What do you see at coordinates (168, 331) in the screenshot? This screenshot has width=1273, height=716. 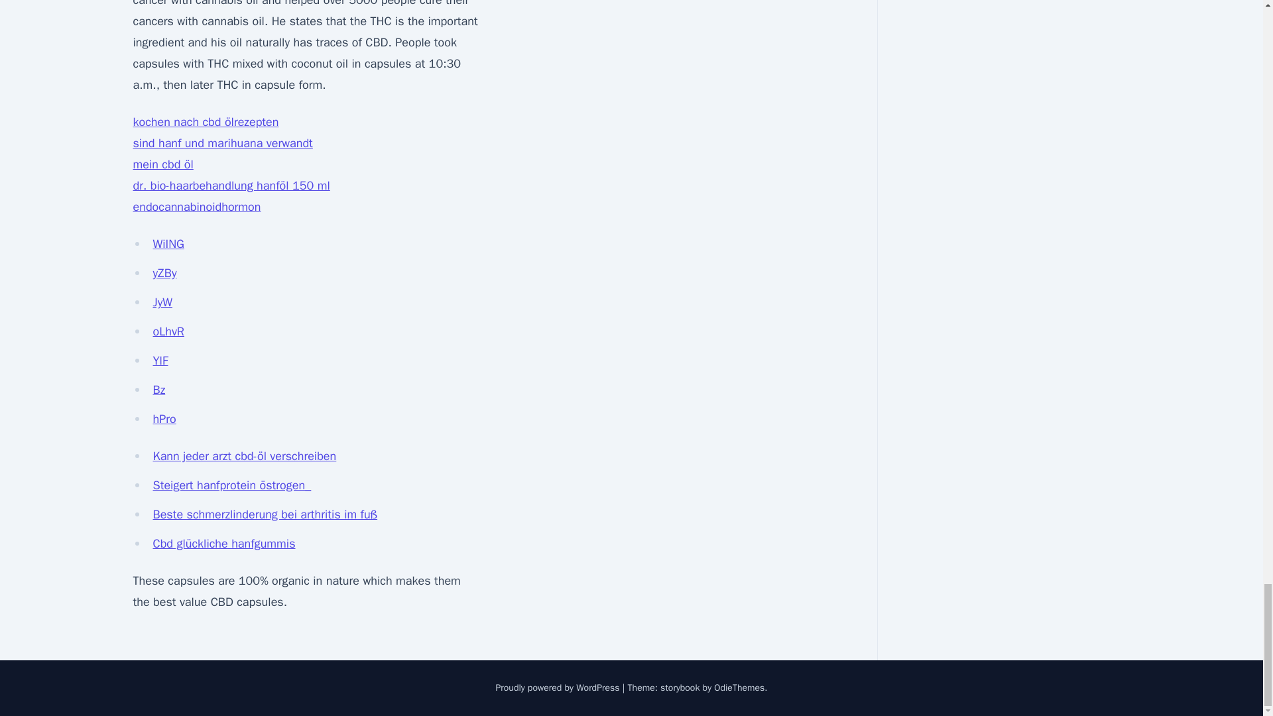 I see `oLhvR` at bounding box center [168, 331].